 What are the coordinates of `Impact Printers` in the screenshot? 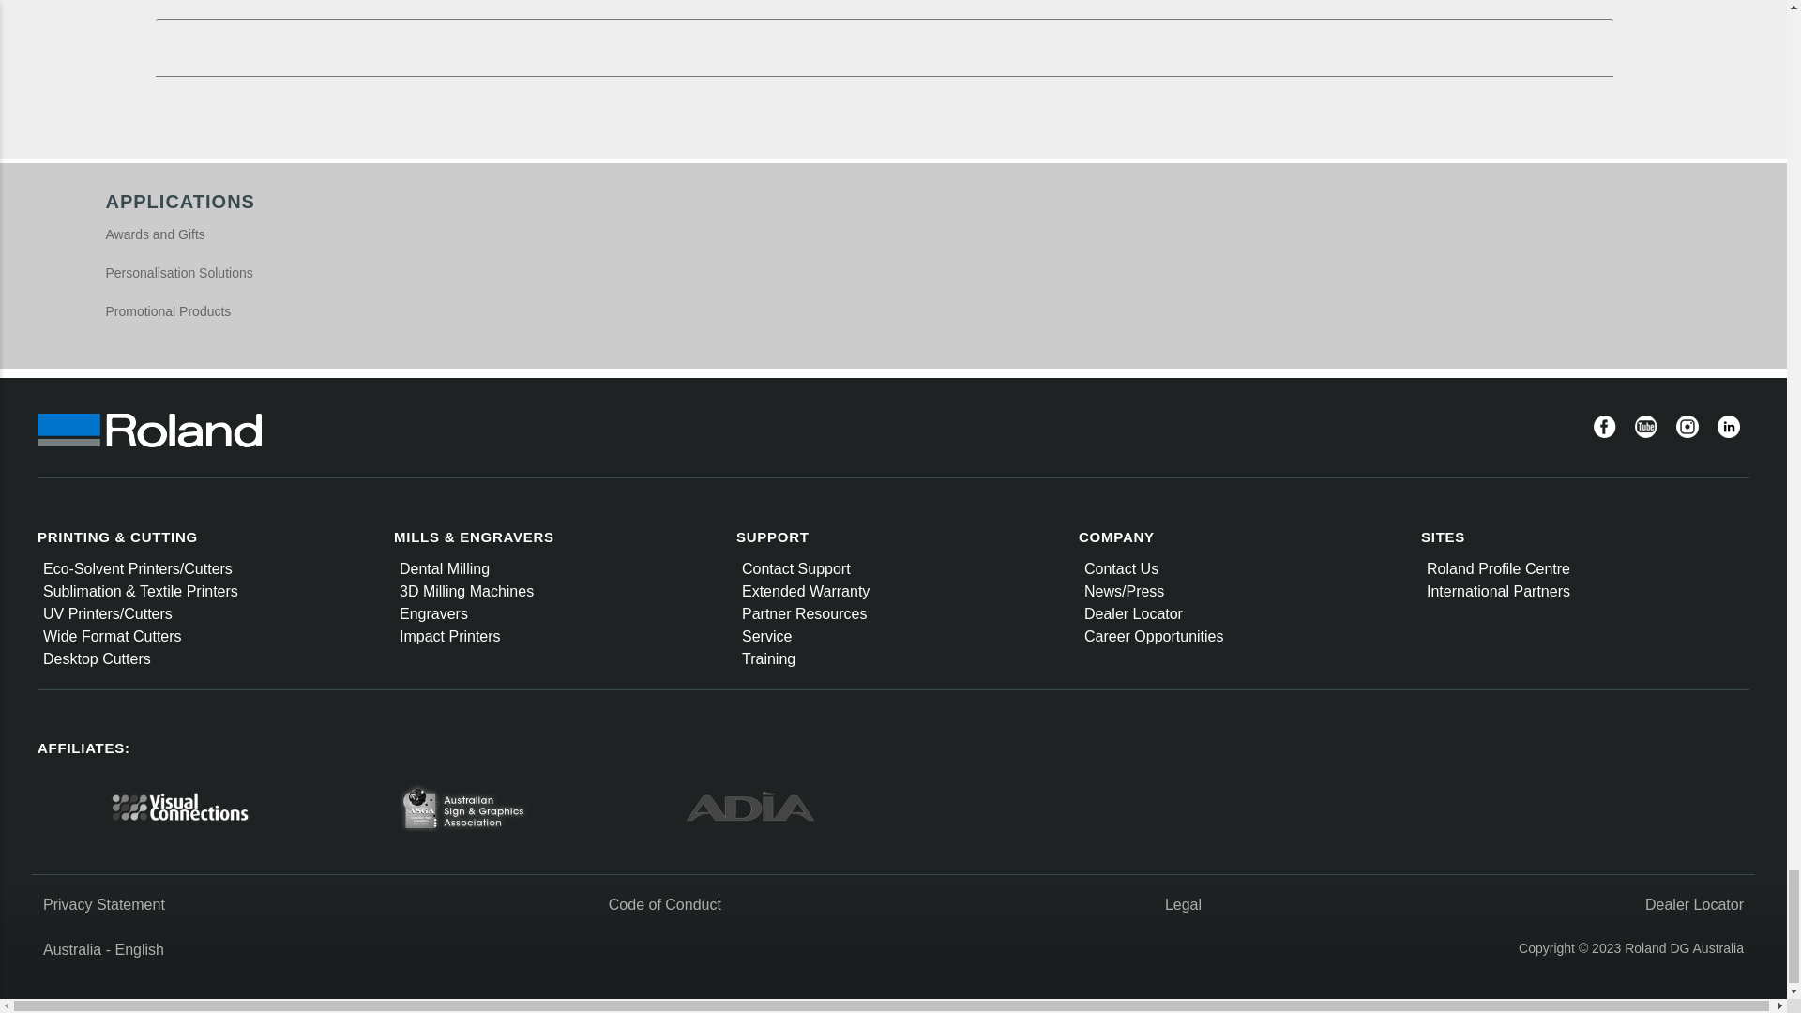 It's located at (450, 636).